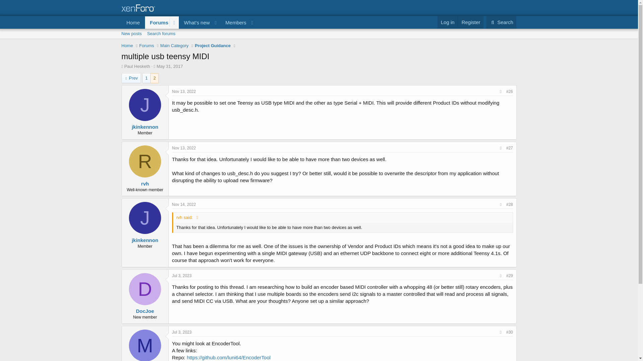  I want to click on Main Category, so click(147, 45).